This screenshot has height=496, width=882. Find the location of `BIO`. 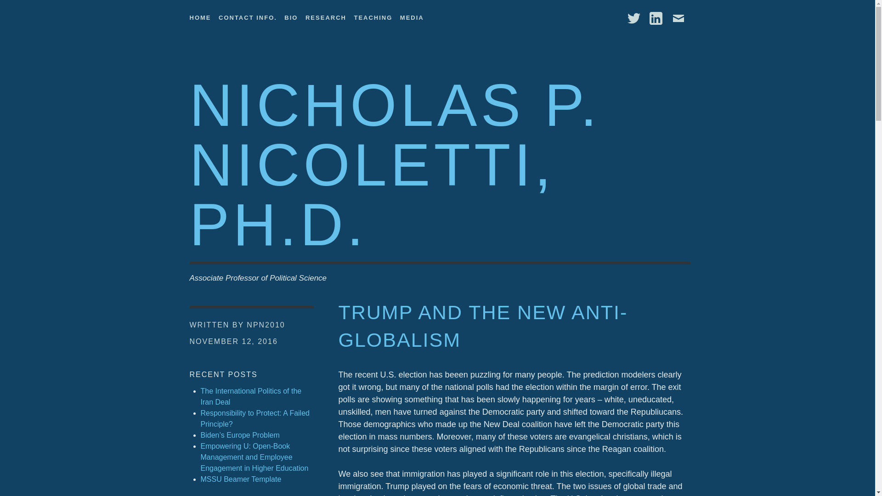

BIO is located at coordinates (291, 16).